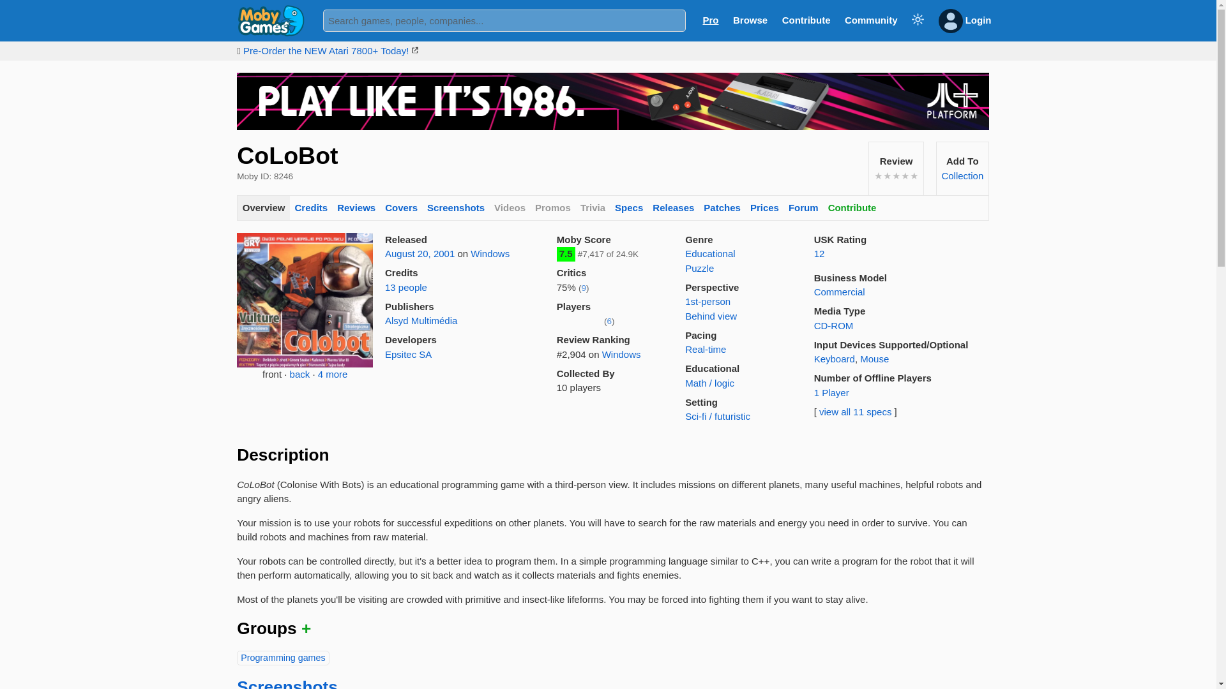 The width and height of the screenshot is (1226, 689). I want to click on Credits, so click(310, 208).